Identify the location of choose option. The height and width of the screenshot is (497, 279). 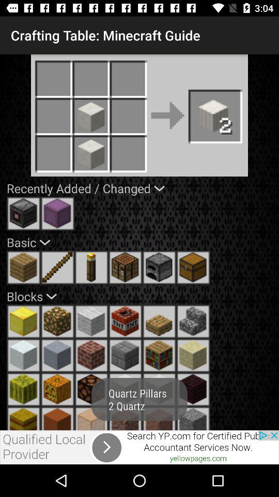
(125, 389).